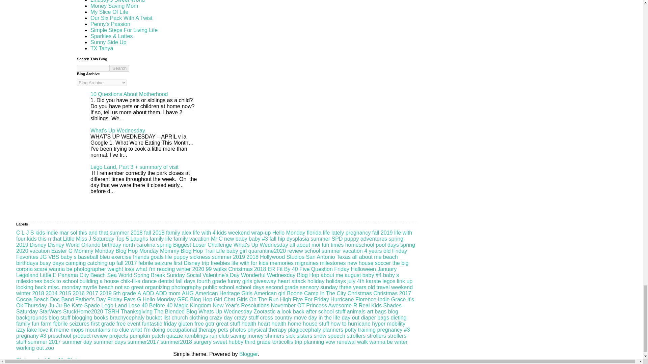 This screenshot has height=364, width=648. Describe the element at coordinates (93, 68) in the screenshot. I see `search` at that location.